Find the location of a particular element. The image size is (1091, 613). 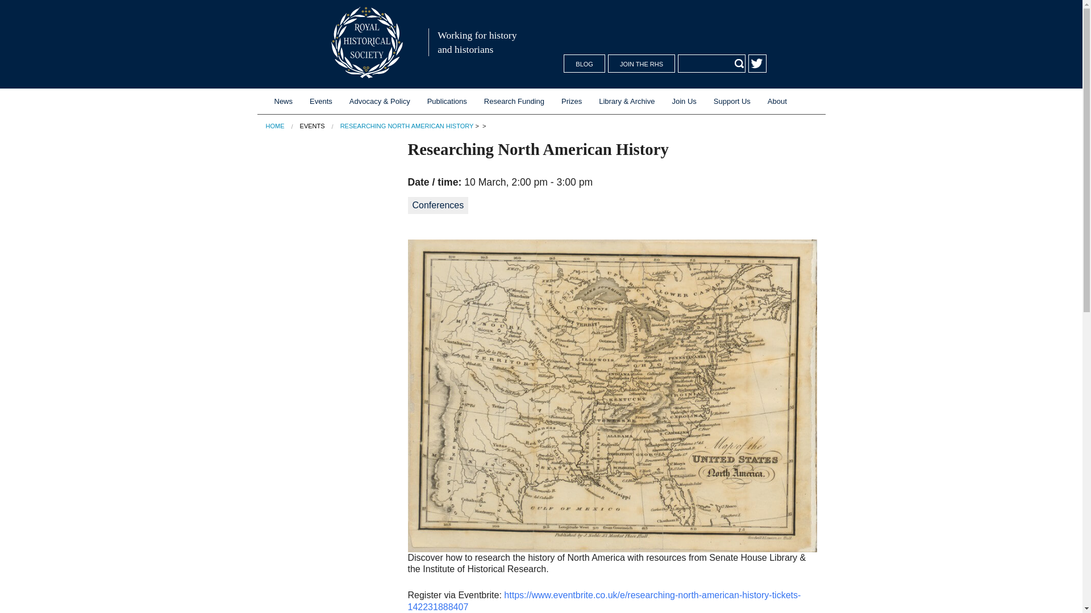

Prizes is located at coordinates (572, 101).